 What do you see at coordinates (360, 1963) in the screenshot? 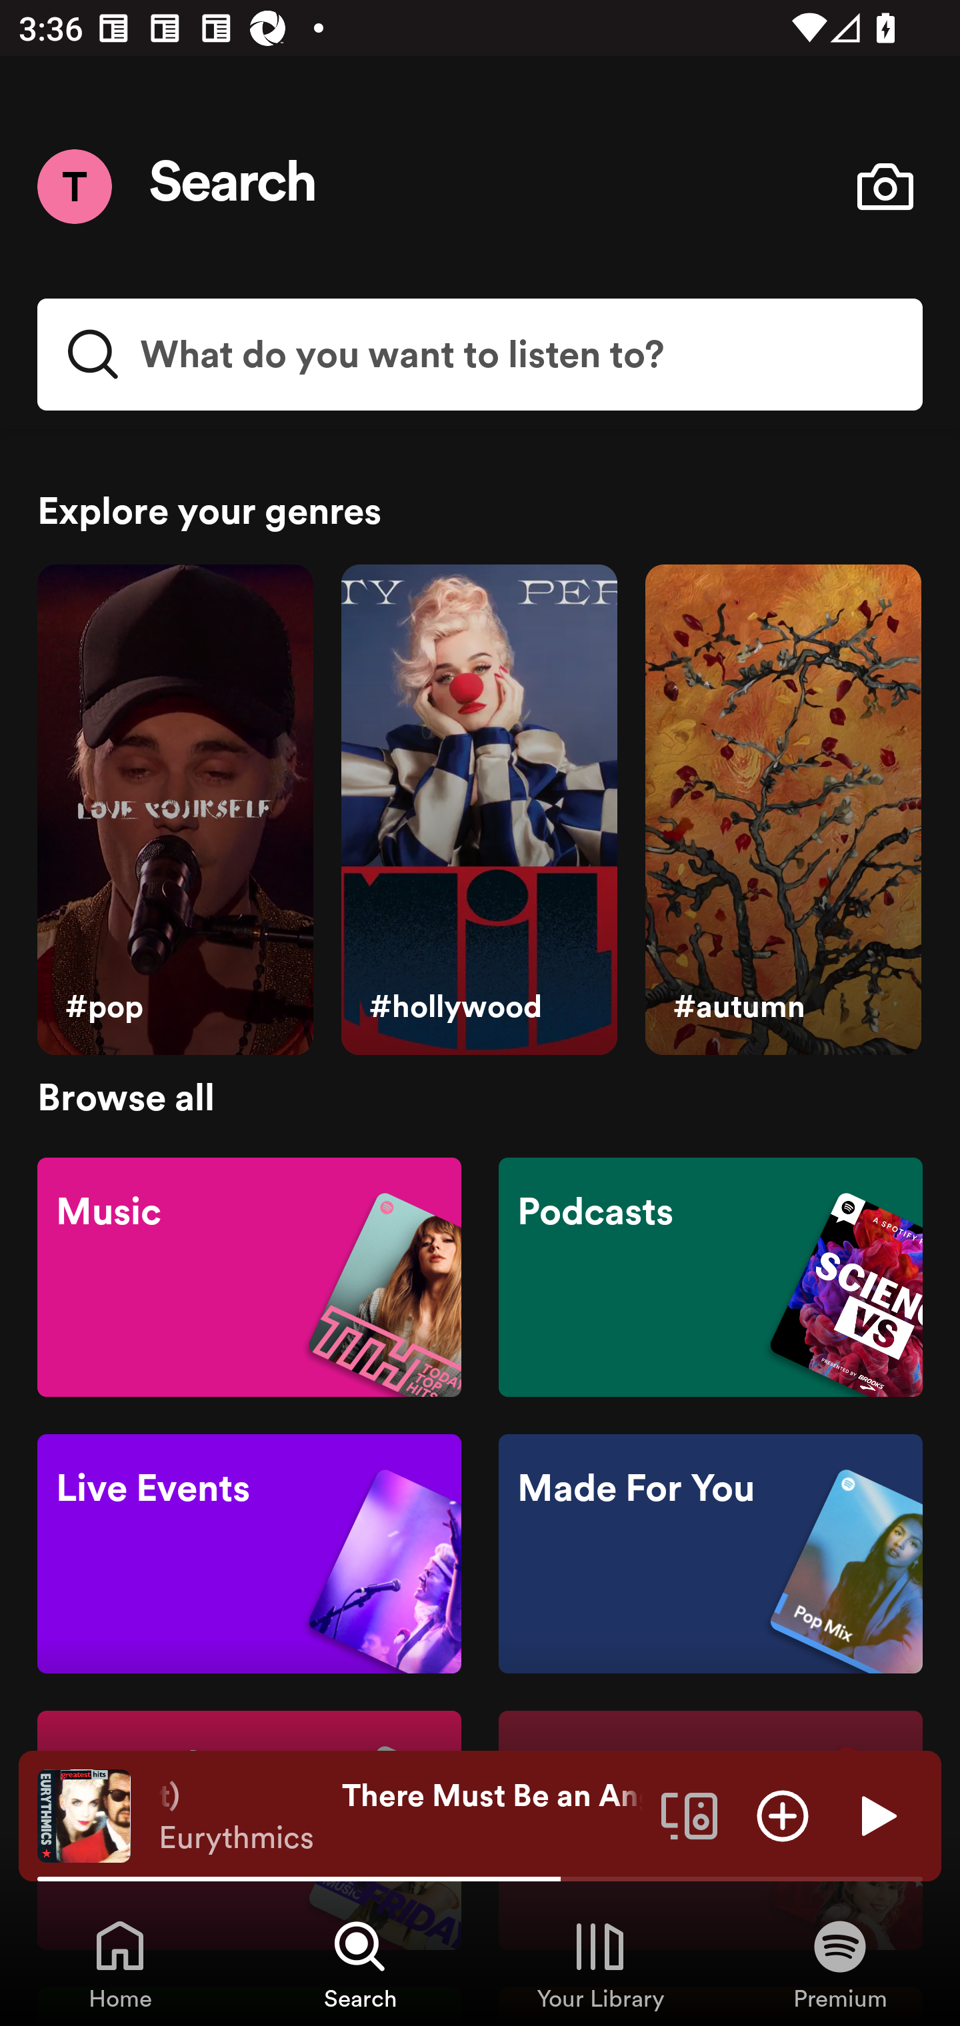
I see `Search, Tab 2 of 4 Search Search` at bounding box center [360, 1963].